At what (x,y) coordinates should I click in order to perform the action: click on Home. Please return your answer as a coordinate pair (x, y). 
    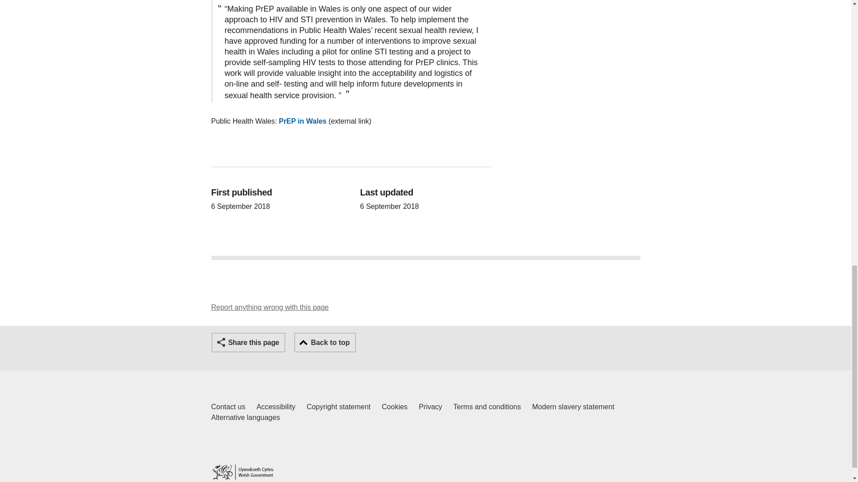
    Looking at the image, I should click on (228, 407).